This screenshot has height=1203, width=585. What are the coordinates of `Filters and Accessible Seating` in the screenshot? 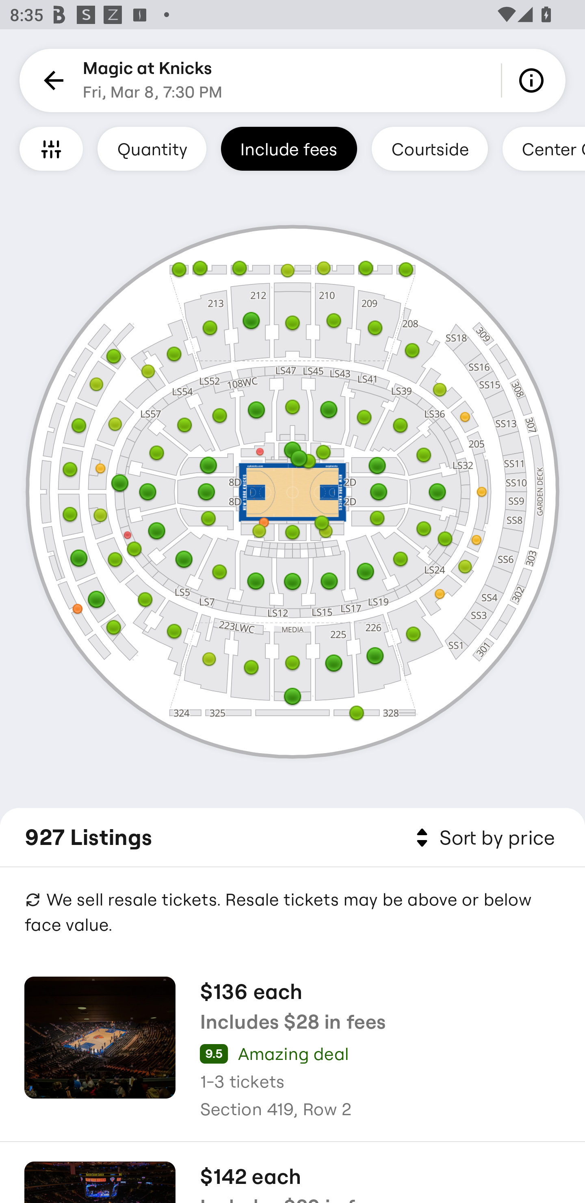 It's located at (51, 148).